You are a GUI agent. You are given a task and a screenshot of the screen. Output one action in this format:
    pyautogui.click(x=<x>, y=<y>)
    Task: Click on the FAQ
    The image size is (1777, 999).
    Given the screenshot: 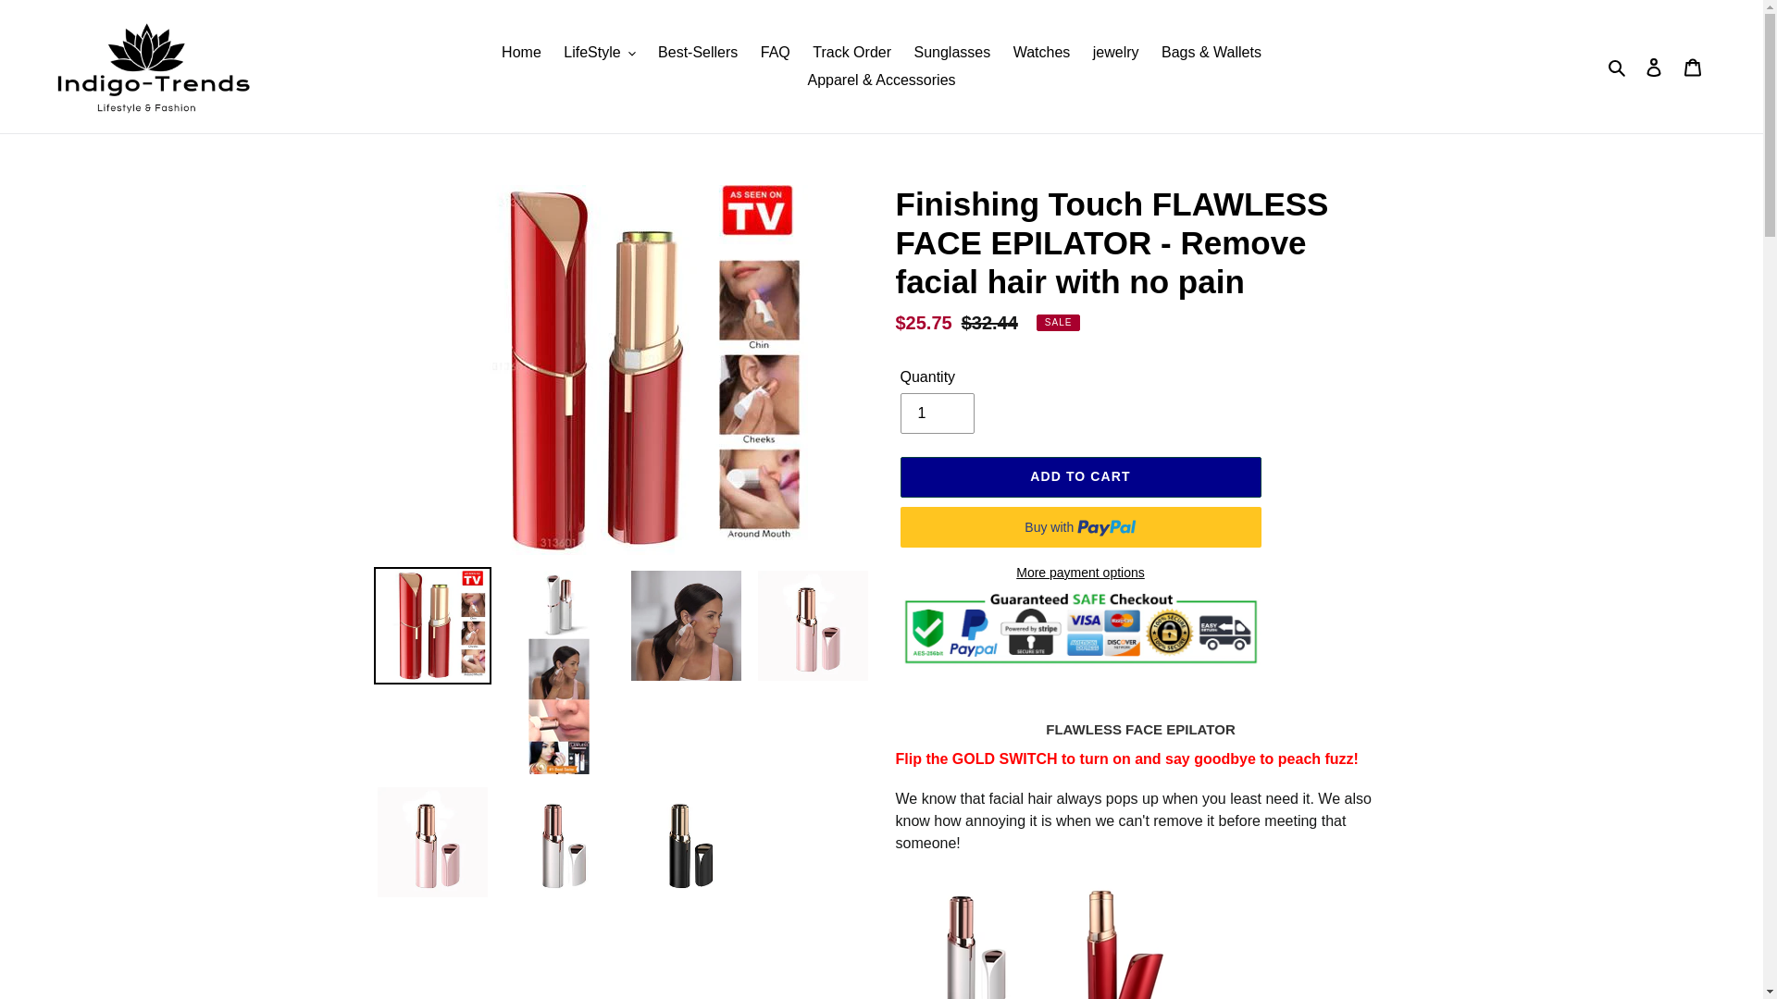 What is the action you would take?
    pyautogui.click(x=776, y=53)
    